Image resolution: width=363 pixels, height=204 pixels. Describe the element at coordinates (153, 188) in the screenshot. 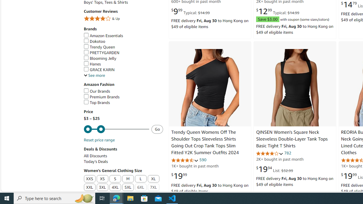

I see `7XL` at that location.